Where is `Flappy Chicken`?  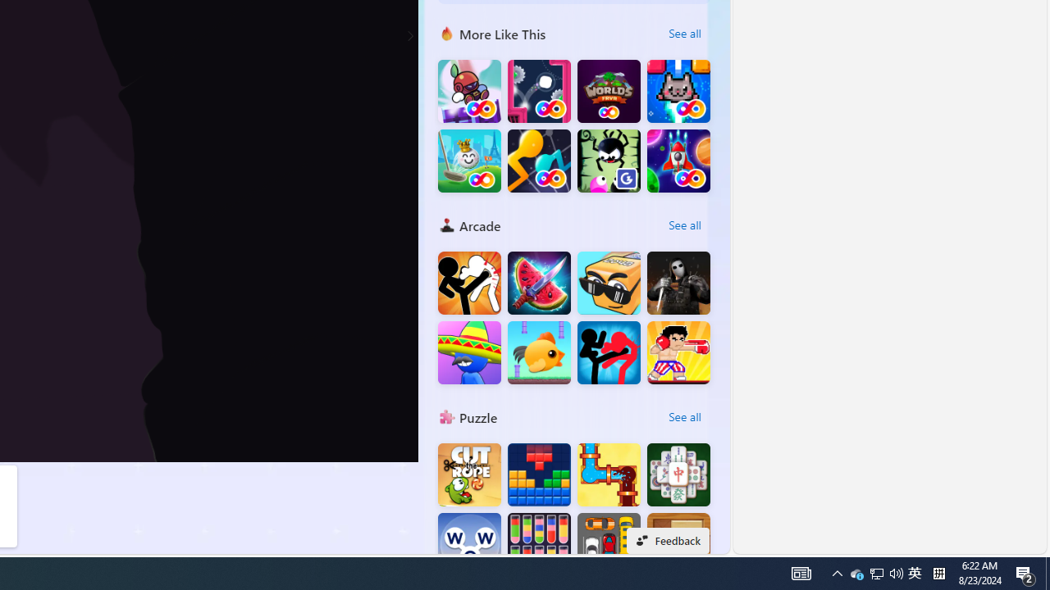
Flappy Chicken is located at coordinates (539, 352).